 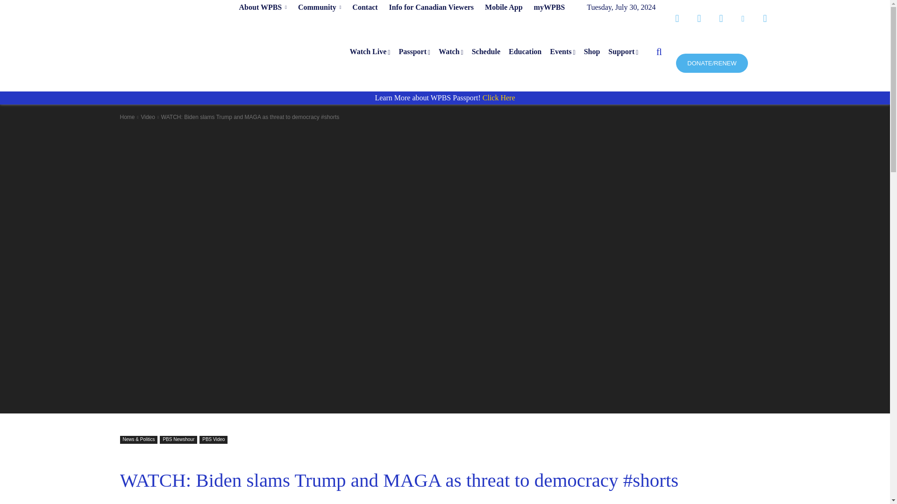 I want to click on Facebook, so click(x=676, y=19).